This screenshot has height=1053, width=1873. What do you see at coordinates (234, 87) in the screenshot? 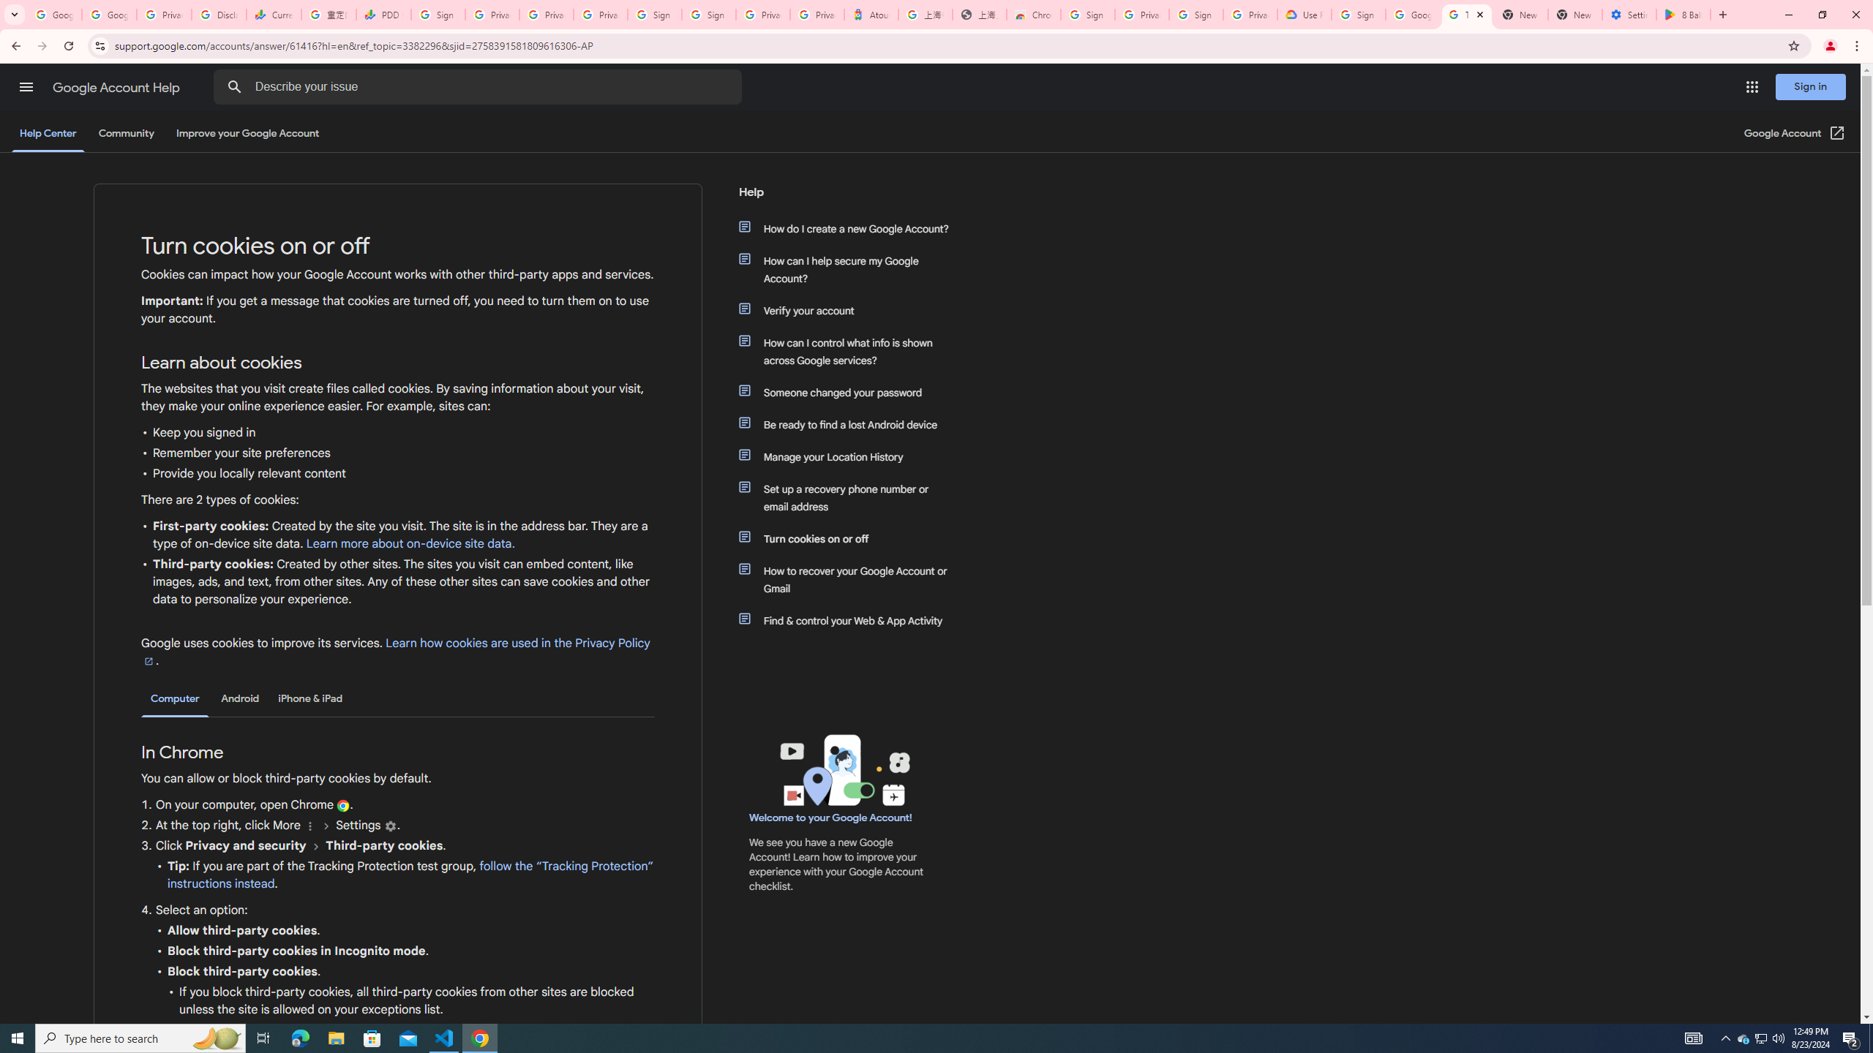
I see `Search Help Center` at bounding box center [234, 87].